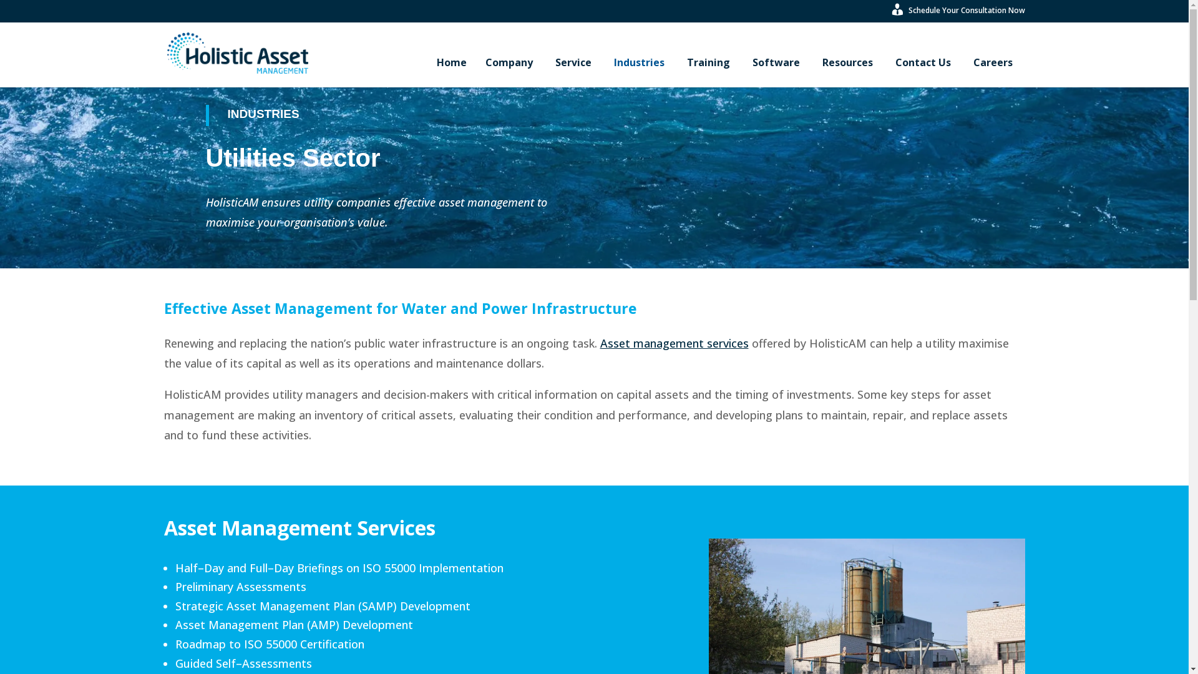 The height and width of the screenshot is (674, 1198). I want to click on Company, so click(511, 62).